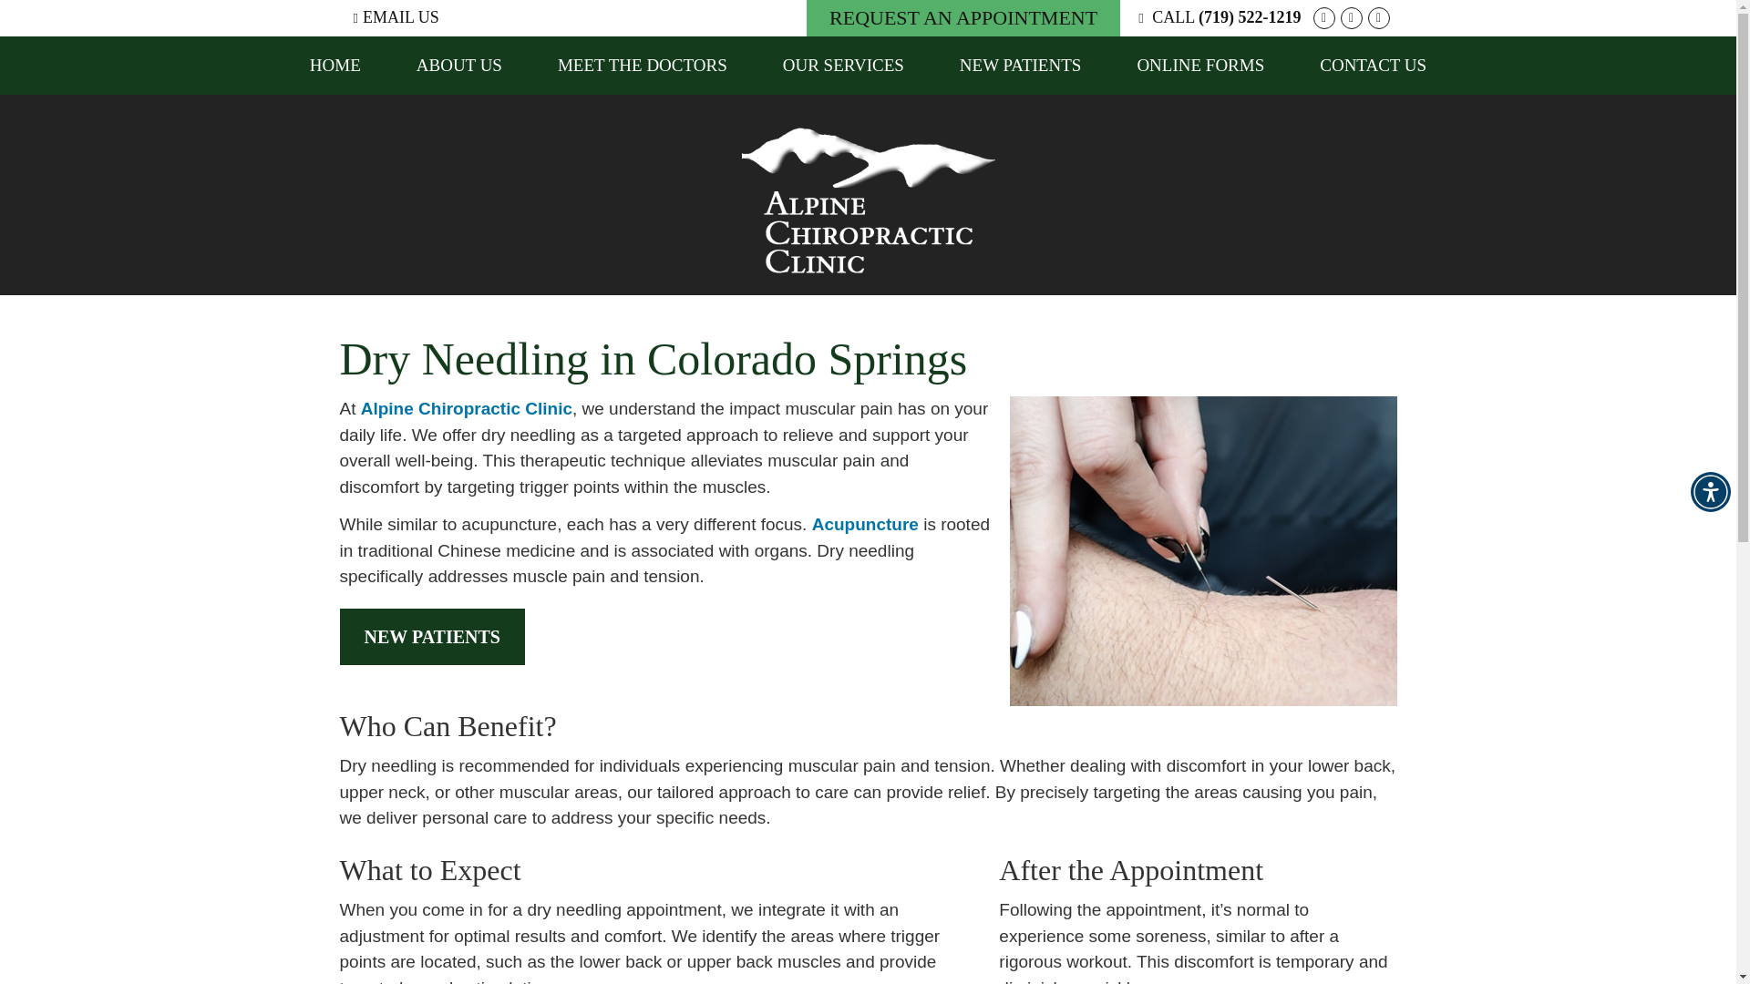 The width and height of the screenshot is (1750, 984). I want to click on HOME, so click(335, 65).